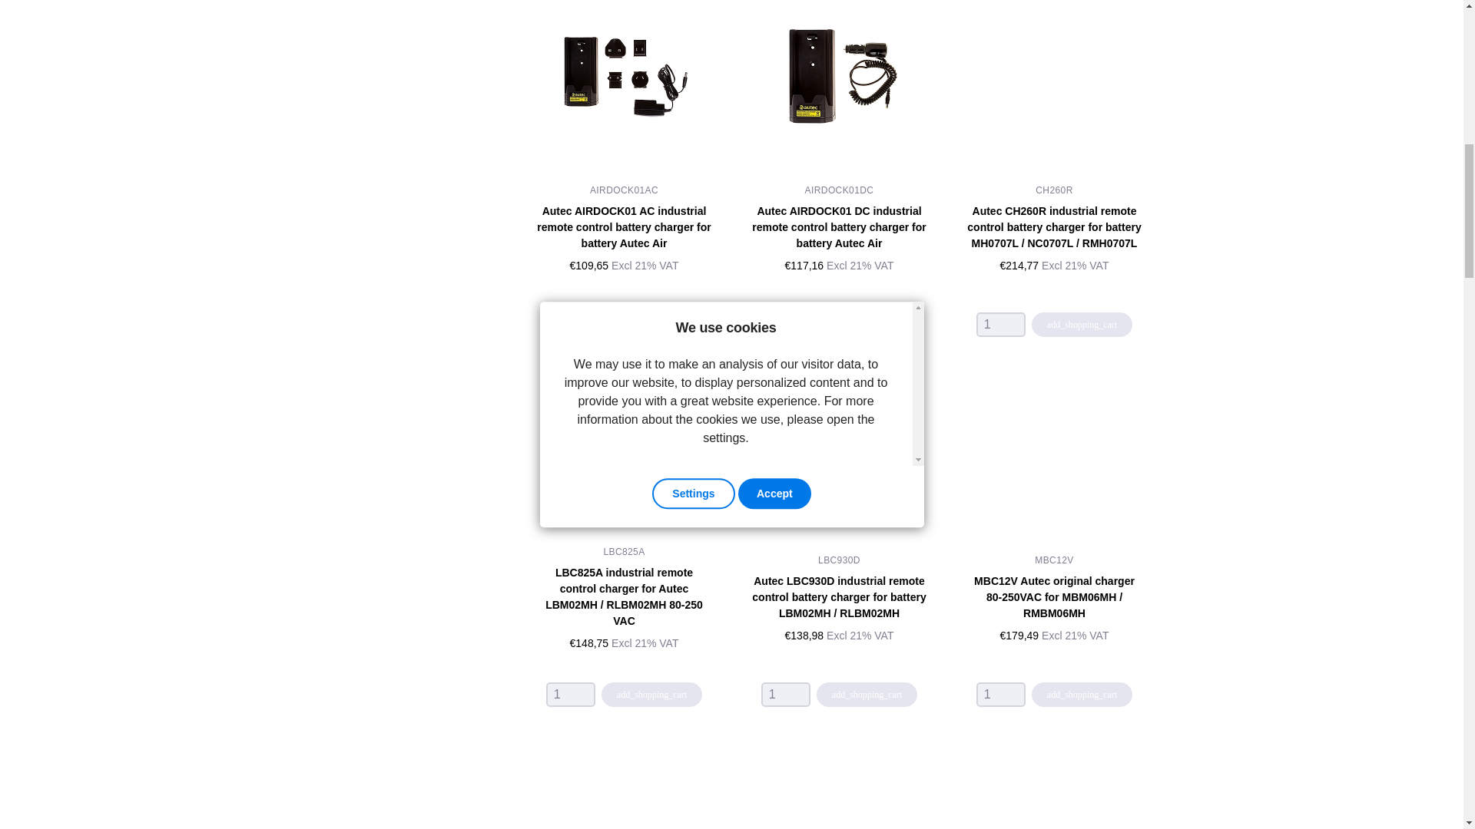 Image resolution: width=1475 pixels, height=829 pixels. Describe the element at coordinates (1000, 694) in the screenshot. I see `1` at that location.